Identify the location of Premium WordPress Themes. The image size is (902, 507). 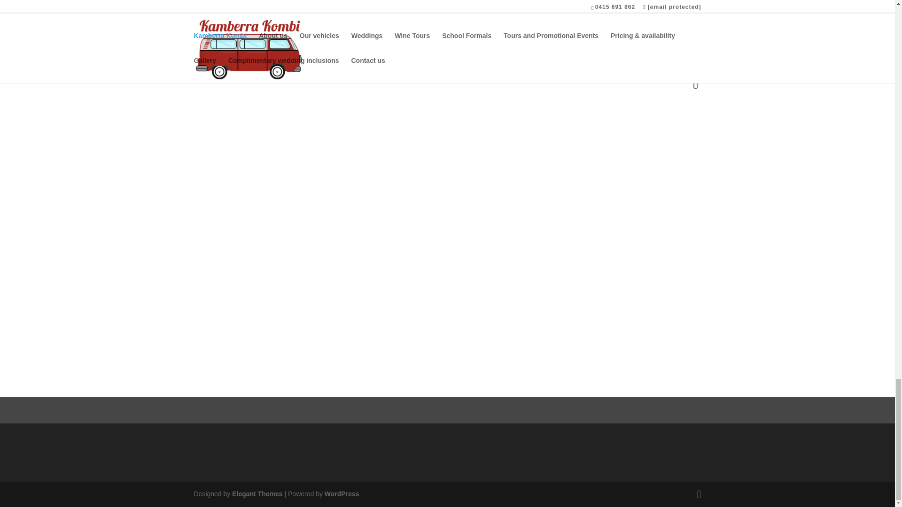
(257, 494).